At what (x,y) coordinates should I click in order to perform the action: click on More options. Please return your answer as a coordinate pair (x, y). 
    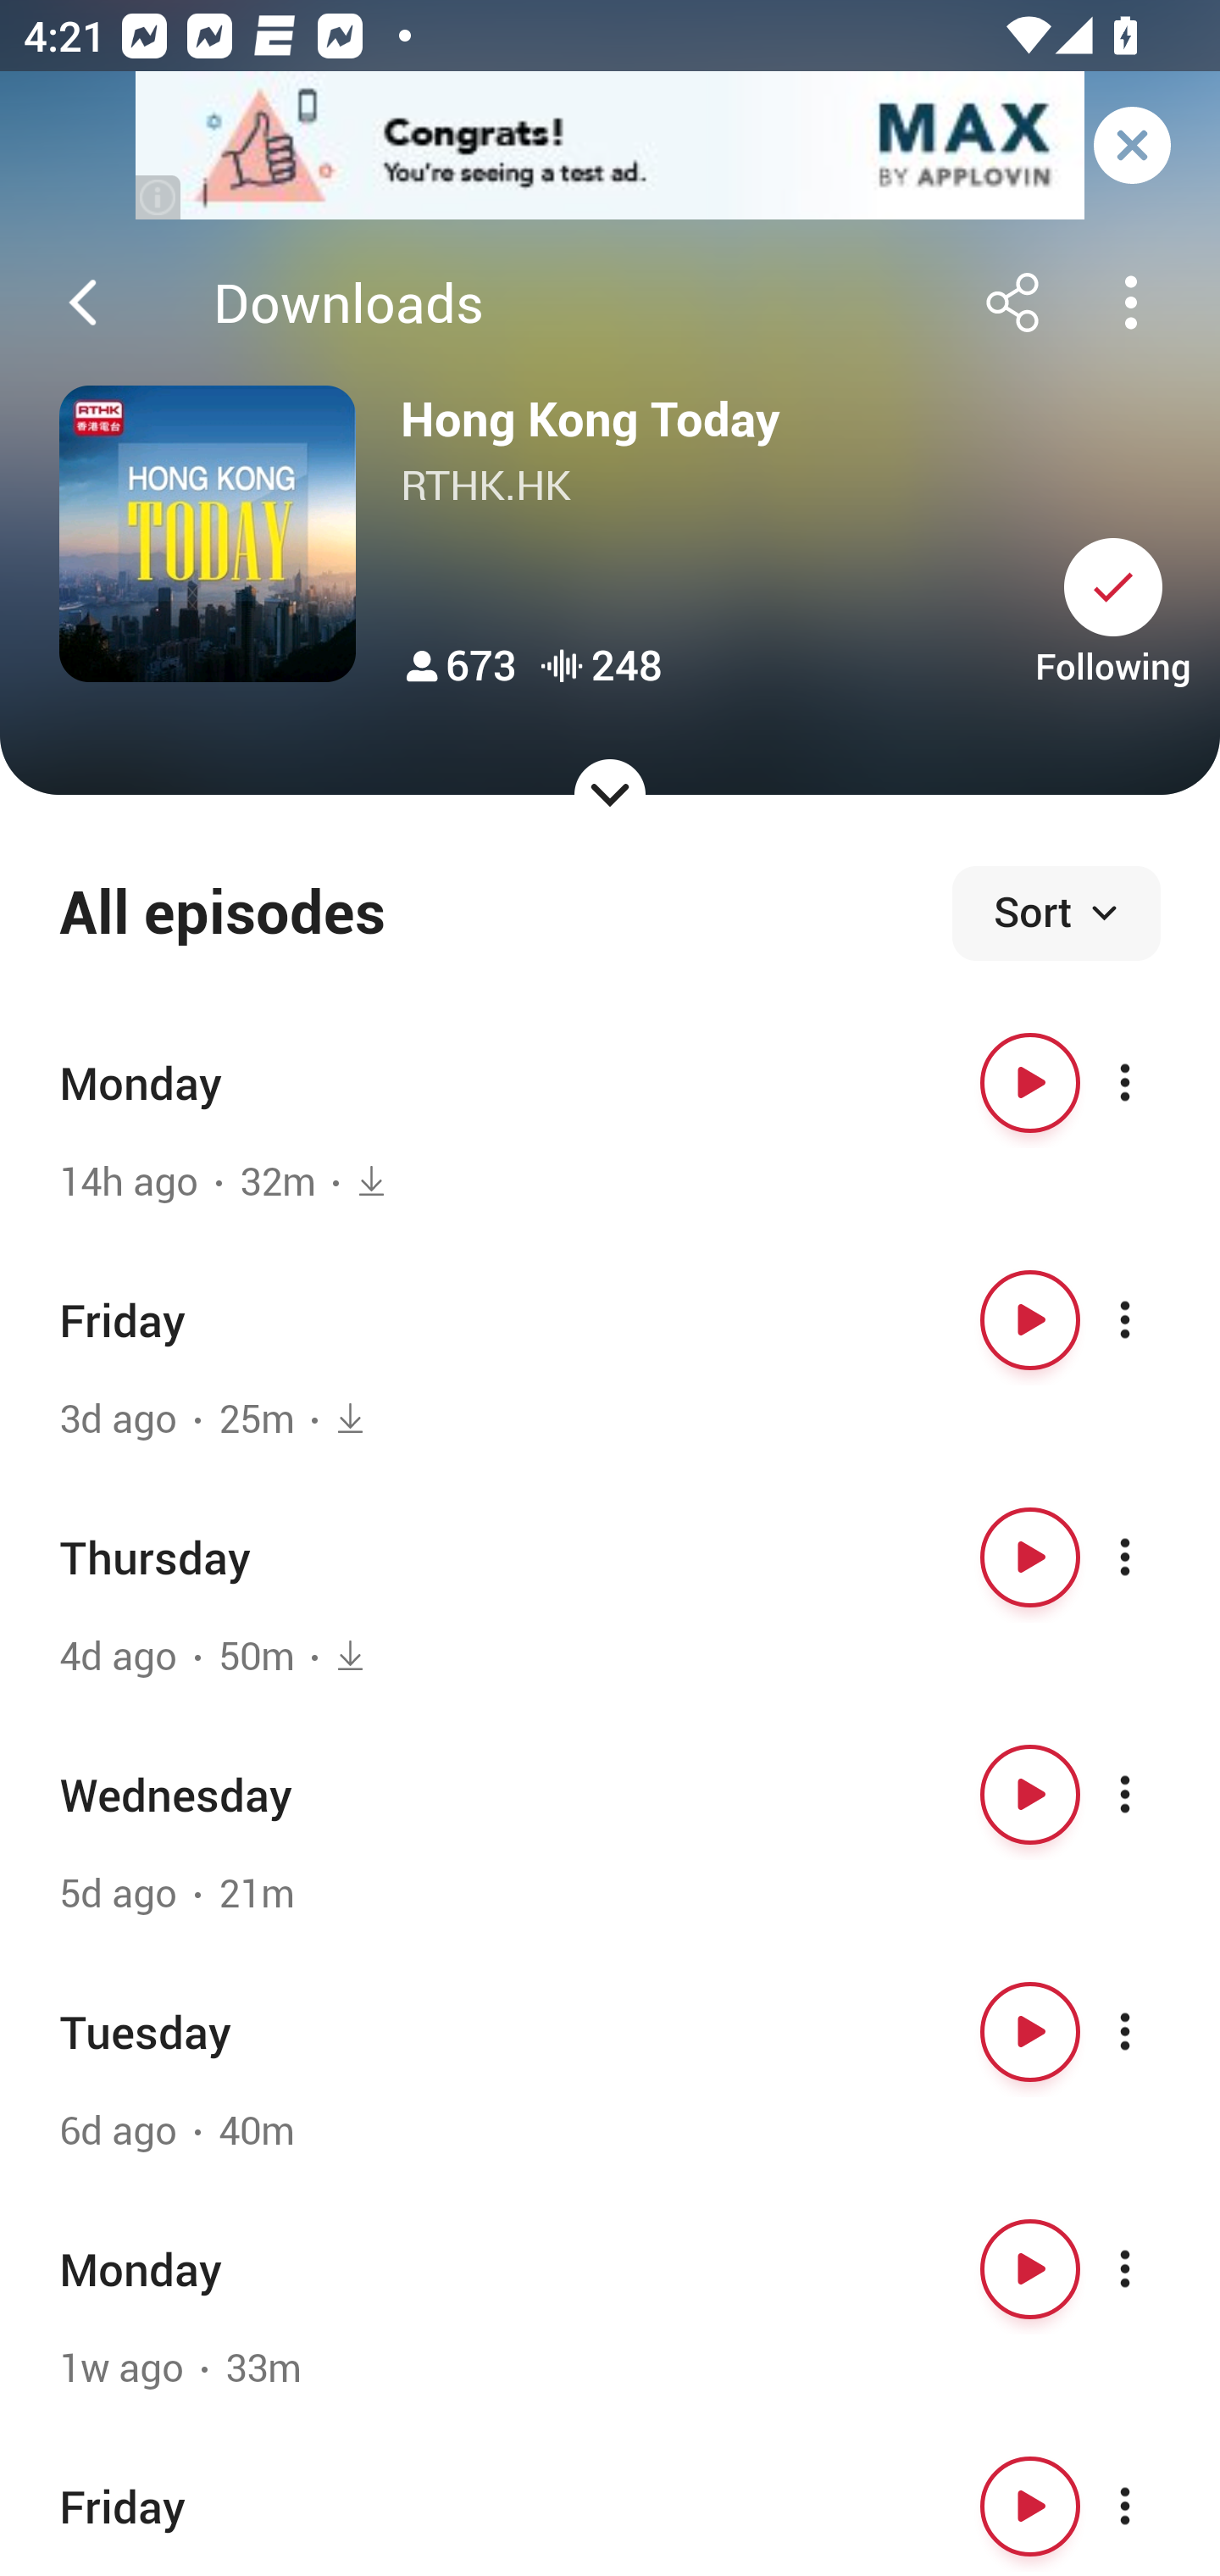
    Looking at the image, I should click on (1154, 1320).